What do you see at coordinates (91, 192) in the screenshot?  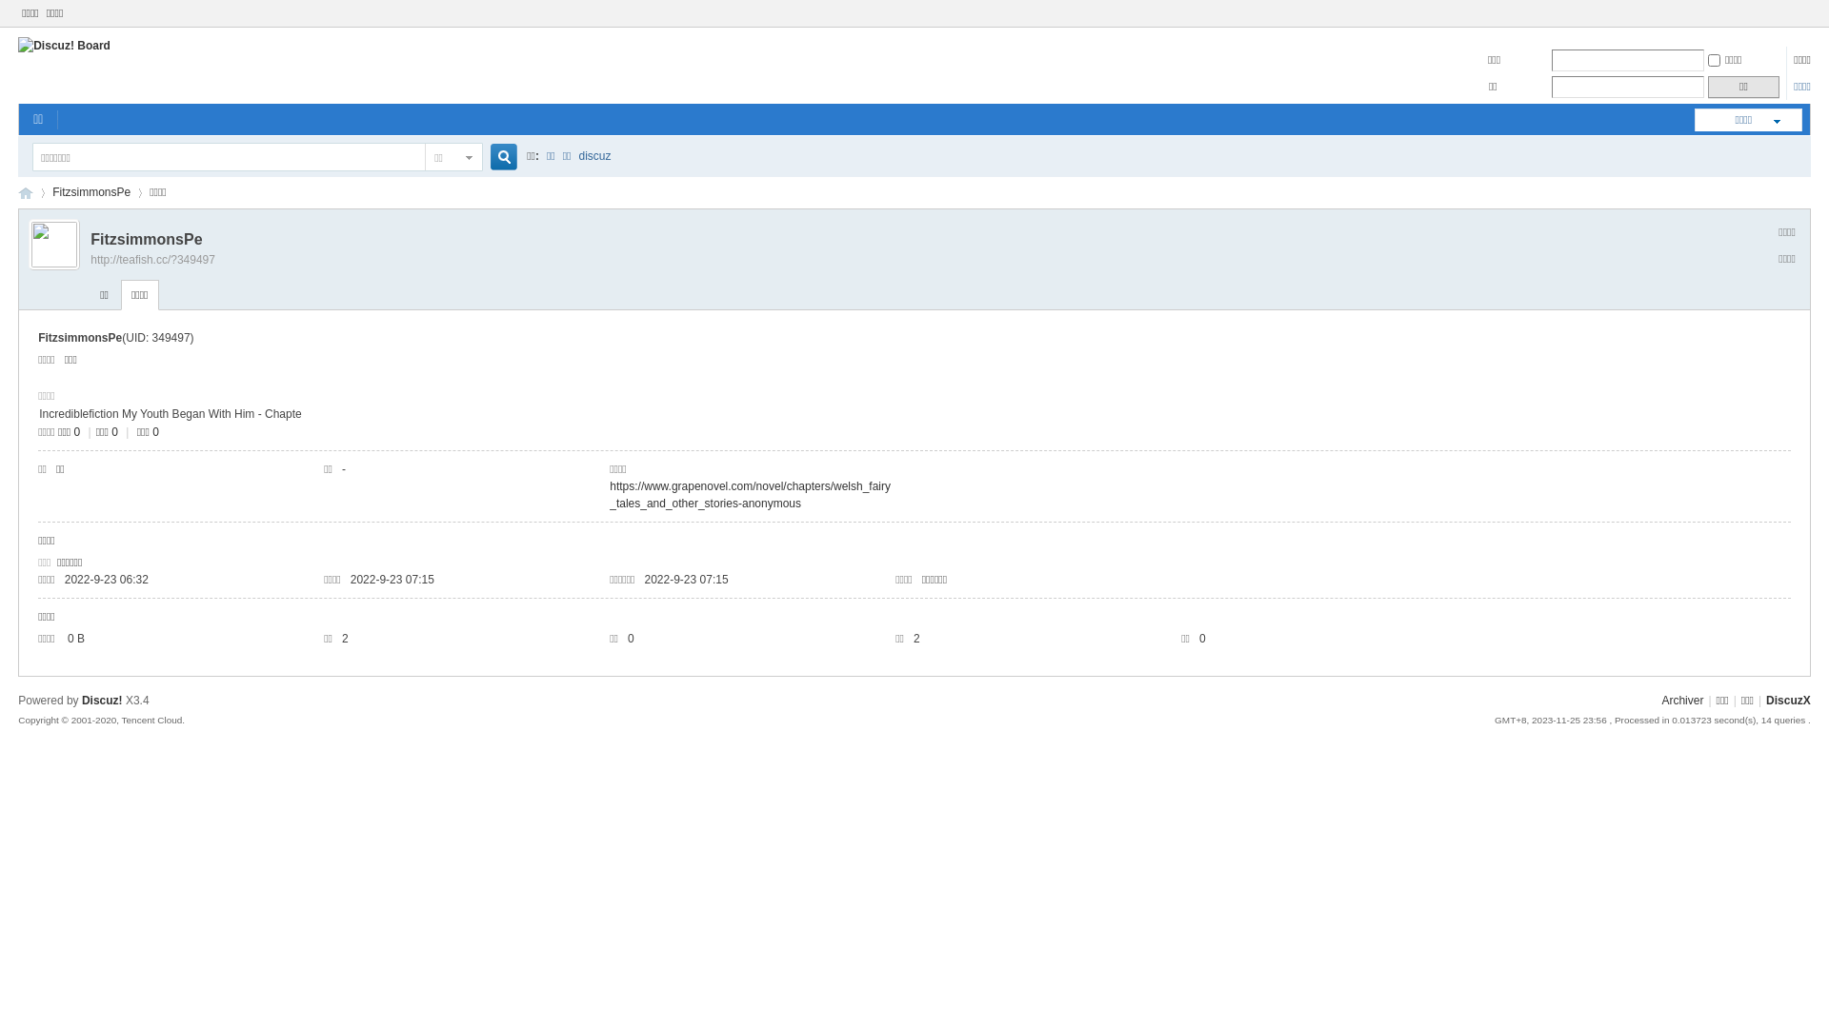 I see `FitzsimmonsPe` at bounding box center [91, 192].